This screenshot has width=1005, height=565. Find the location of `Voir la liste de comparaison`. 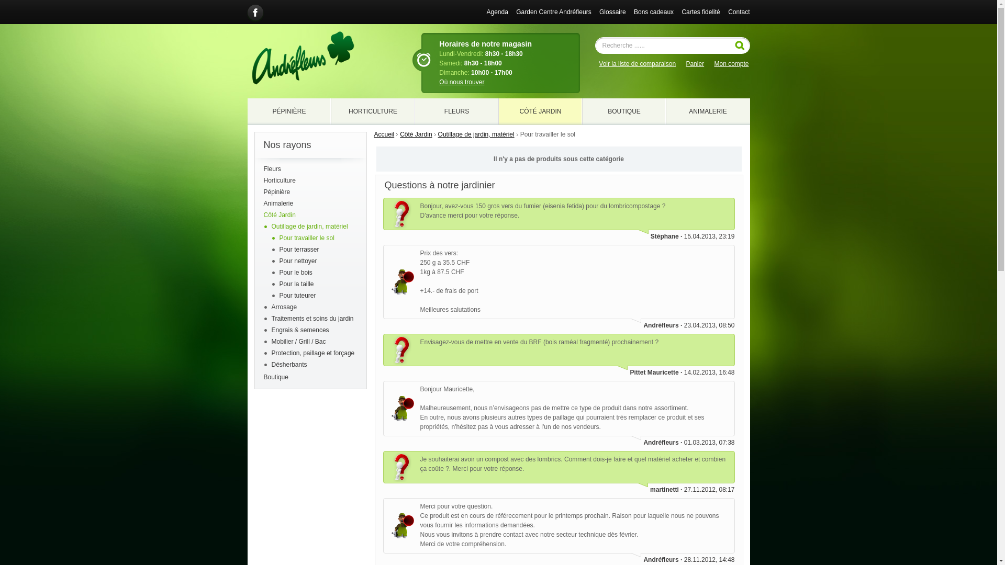

Voir la liste de comparaison is located at coordinates (638, 64).